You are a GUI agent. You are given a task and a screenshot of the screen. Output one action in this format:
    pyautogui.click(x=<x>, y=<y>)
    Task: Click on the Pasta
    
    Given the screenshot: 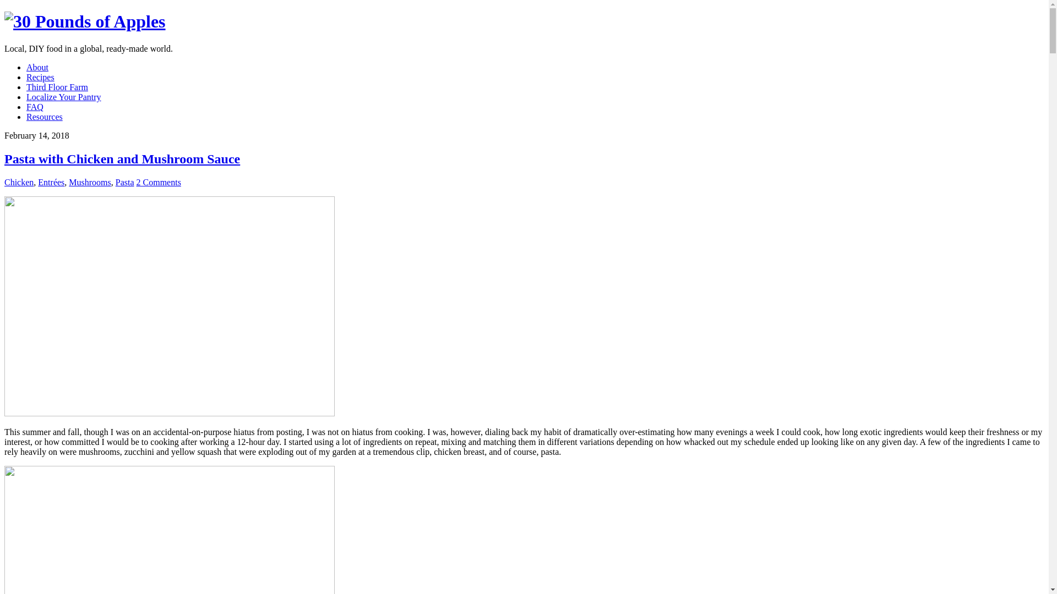 What is the action you would take?
    pyautogui.click(x=125, y=183)
    